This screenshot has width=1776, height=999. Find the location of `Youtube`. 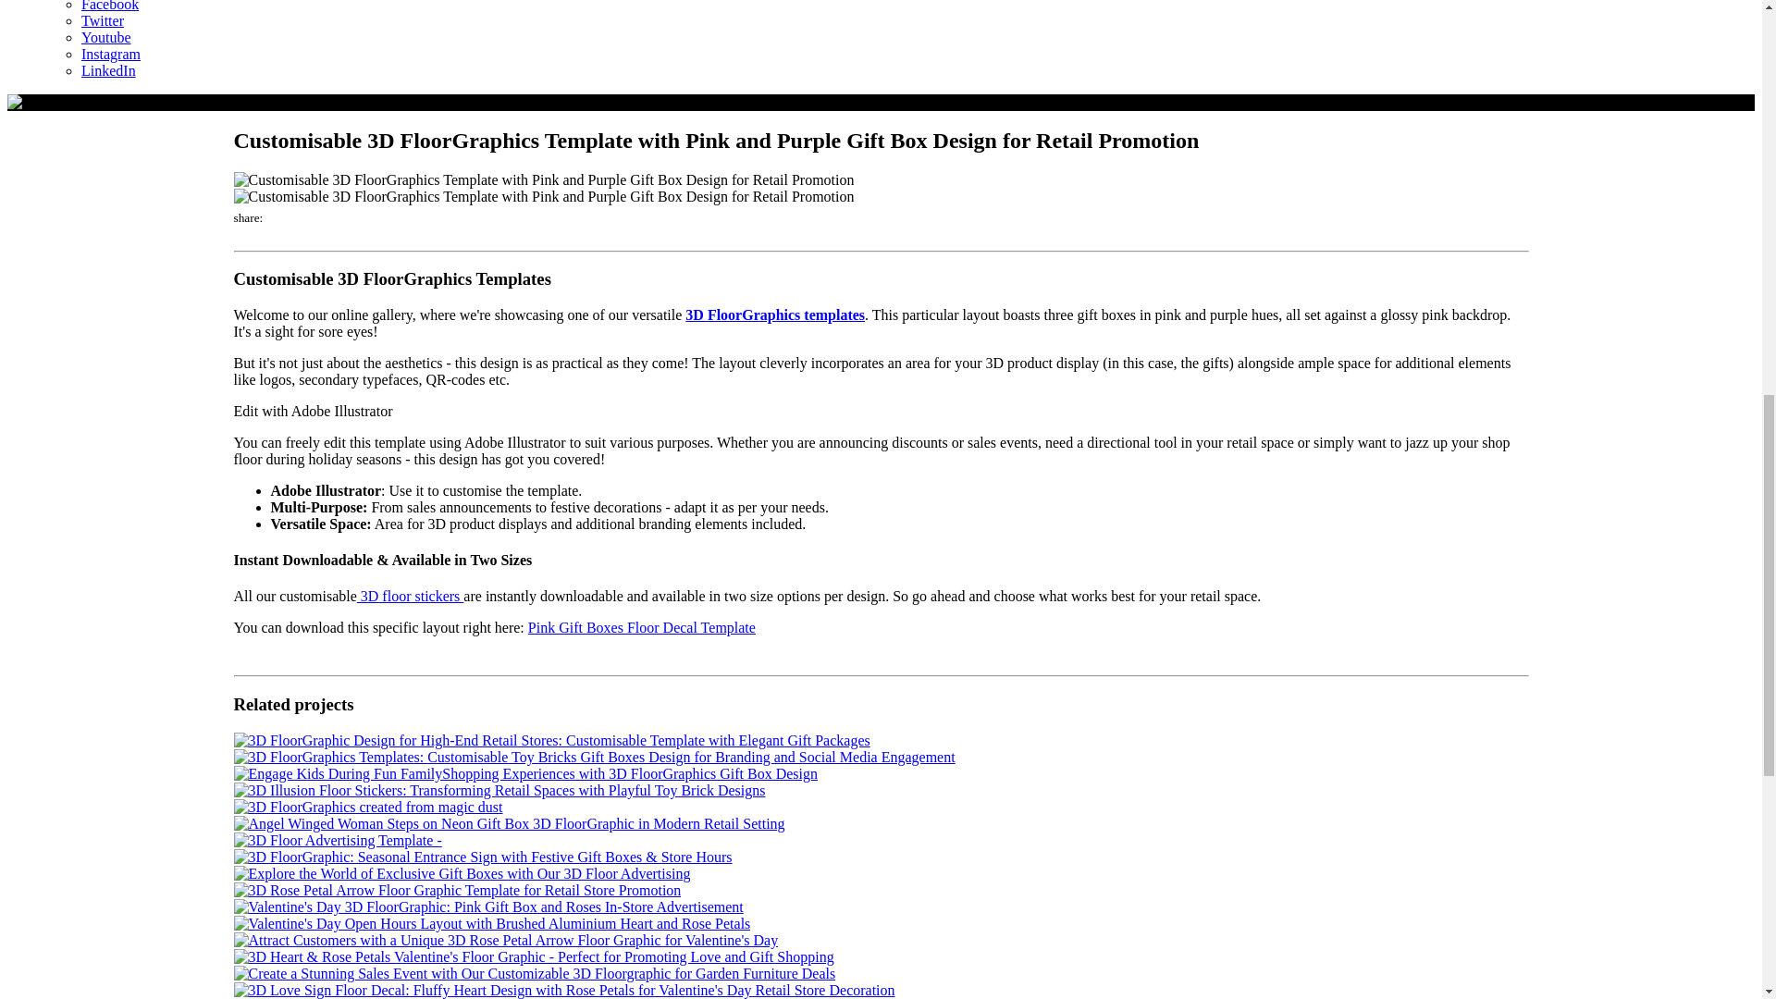

Youtube is located at coordinates (106, 41).